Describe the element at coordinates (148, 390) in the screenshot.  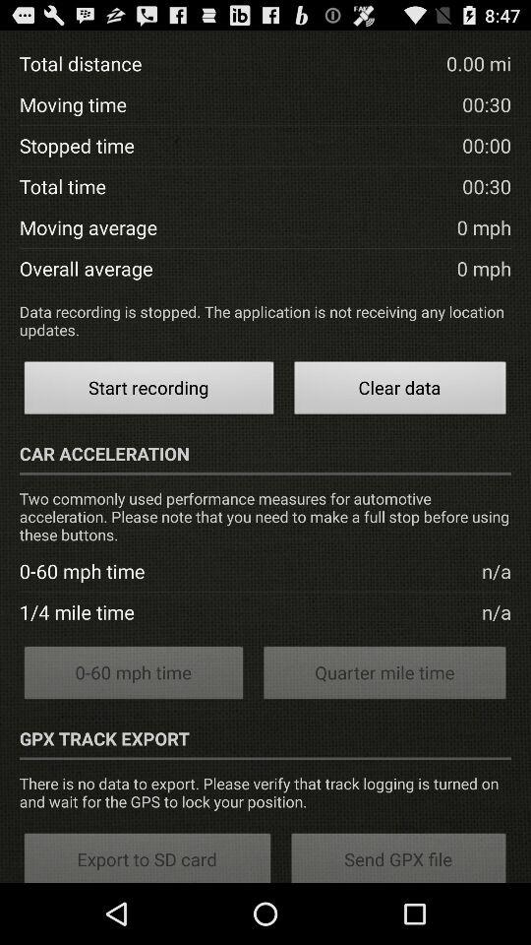
I see `choose the icon to the left of the clear data item` at that location.